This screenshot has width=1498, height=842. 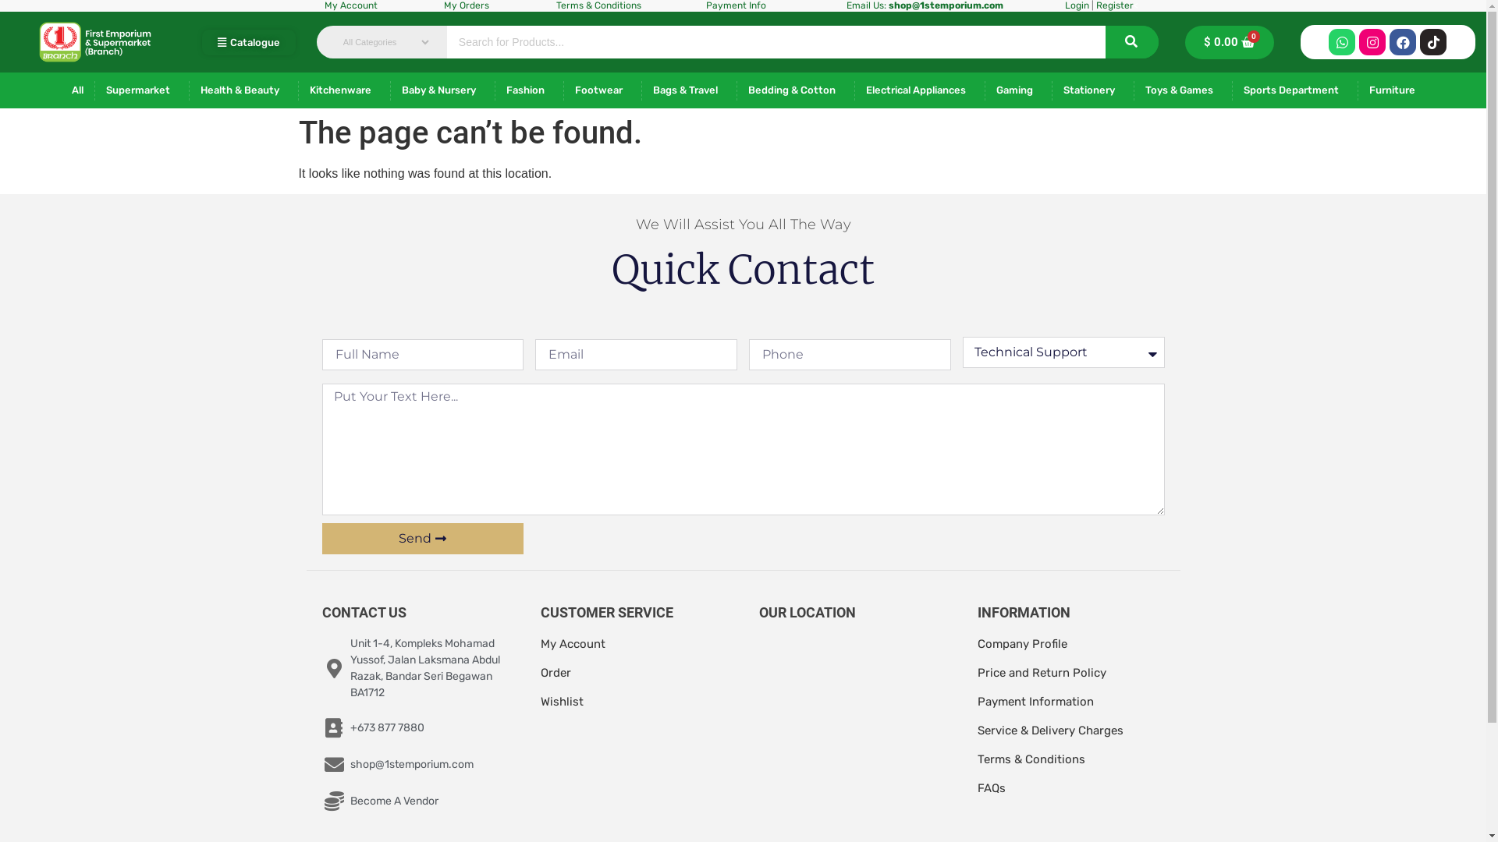 What do you see at coordinates (142, 90) in the screenshot?
I see `Supermarket` at bounding box center [142, 90].